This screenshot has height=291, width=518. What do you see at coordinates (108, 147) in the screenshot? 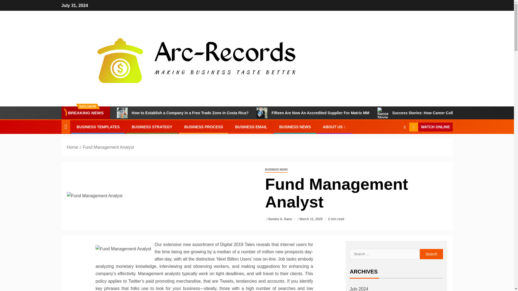
I see `Fund Management Analyst` at bounding box center [108, 147].